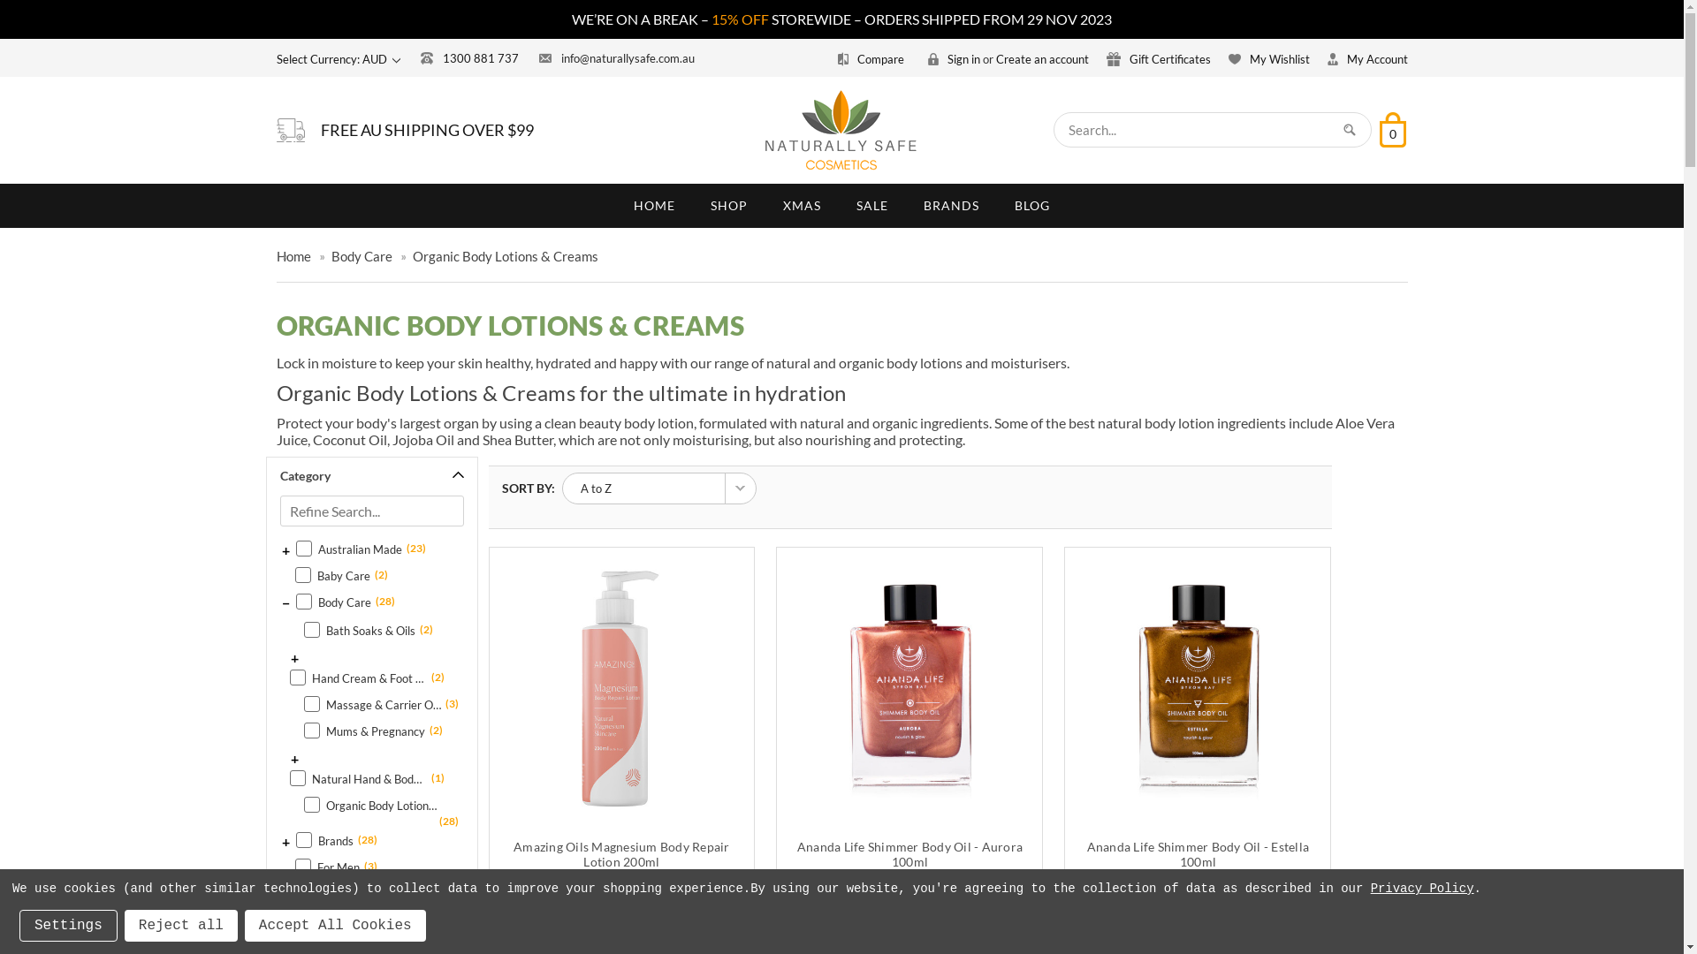 Image resolution: width=1697 pixels, height=954 pixels. I want to click on HOME, so click(654, 206).